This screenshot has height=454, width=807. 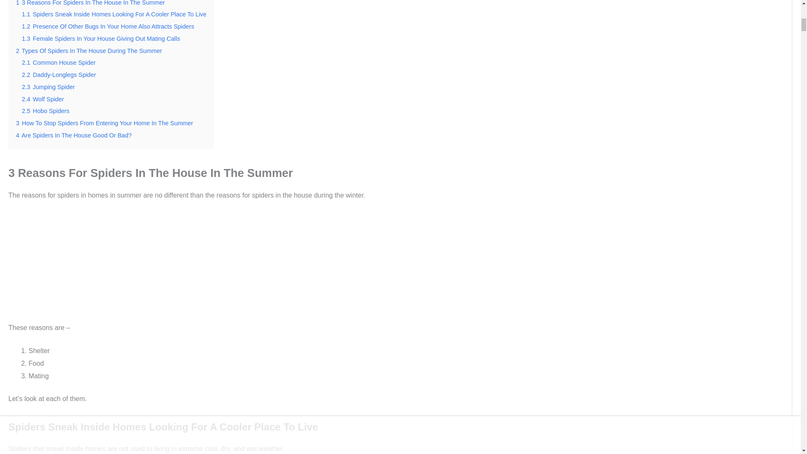 What do you see at coordinates (48, 87) in the screenshot?
I see `2.3 Jumping Spider` at bounding box center [48, 87].